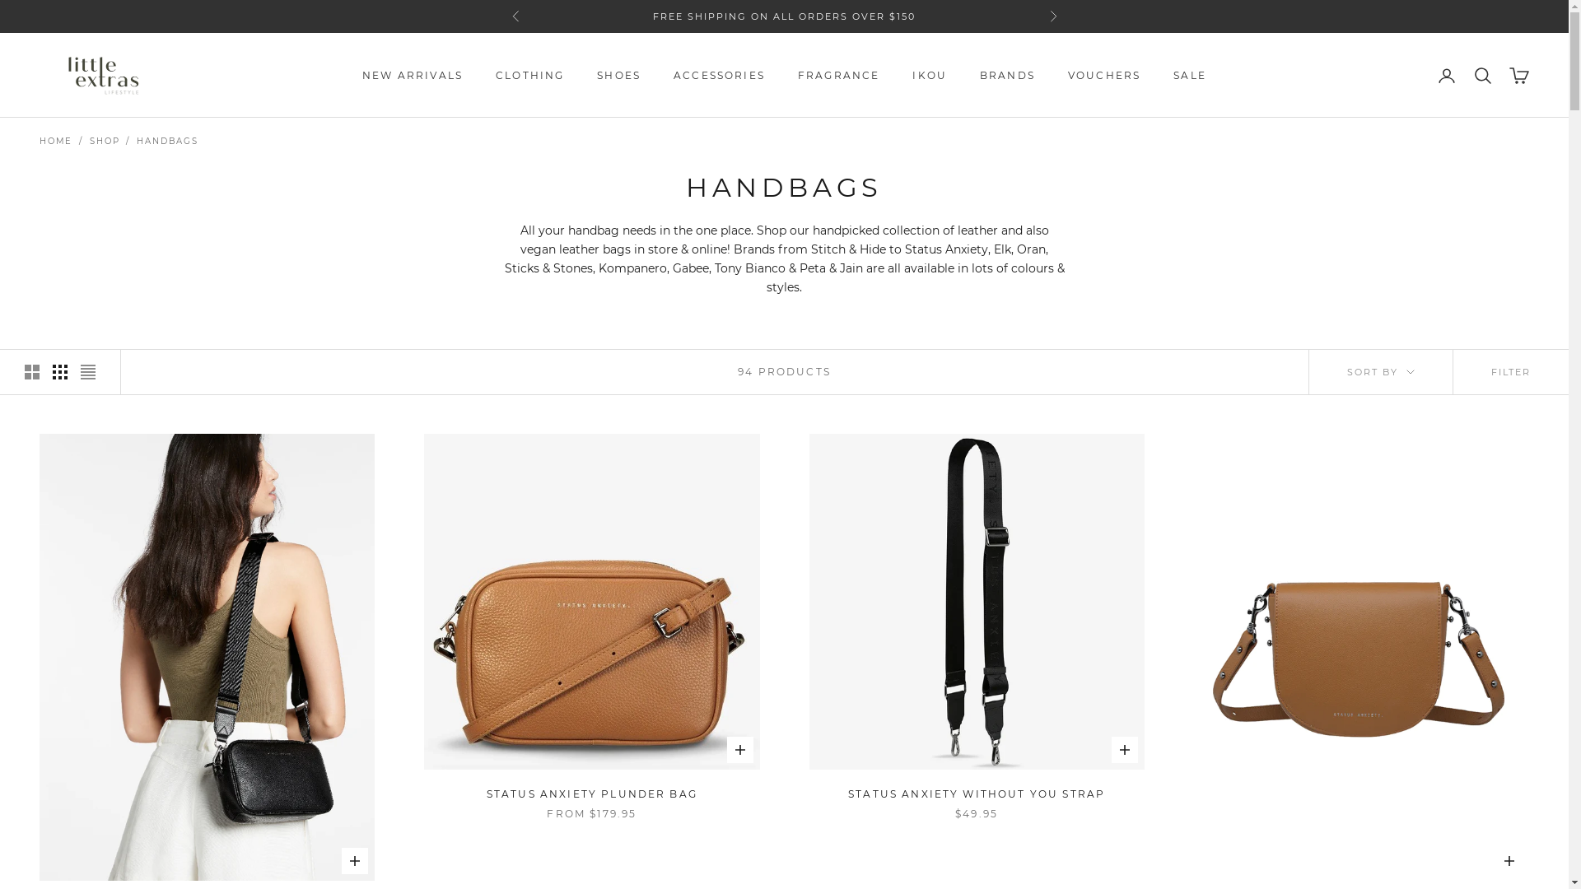  What do you see at coordinates (1125, 750) in the screenshot?
I see `Choose options` at bounding box center [1125, 750].